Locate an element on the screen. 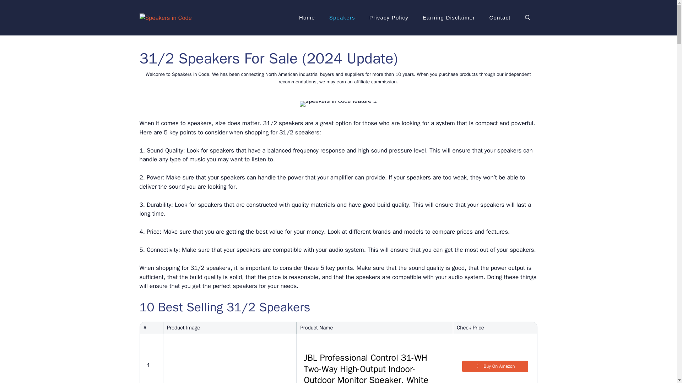  Home is located at coordinates (307, 18).